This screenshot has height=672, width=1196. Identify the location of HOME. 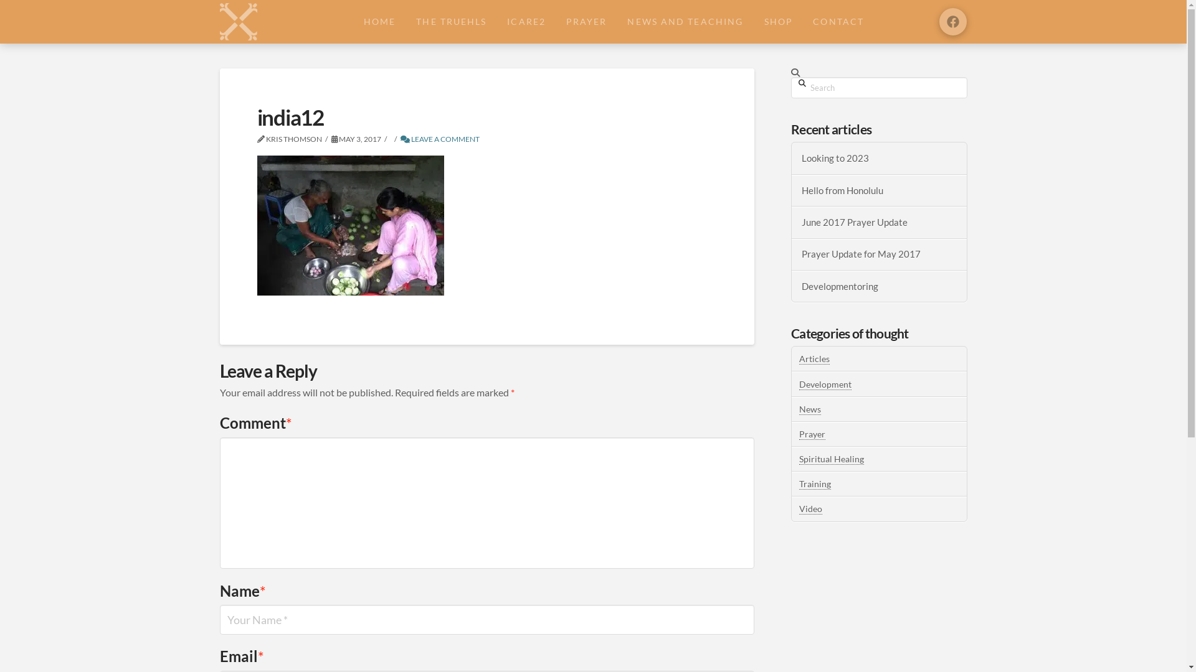
(379, 22).